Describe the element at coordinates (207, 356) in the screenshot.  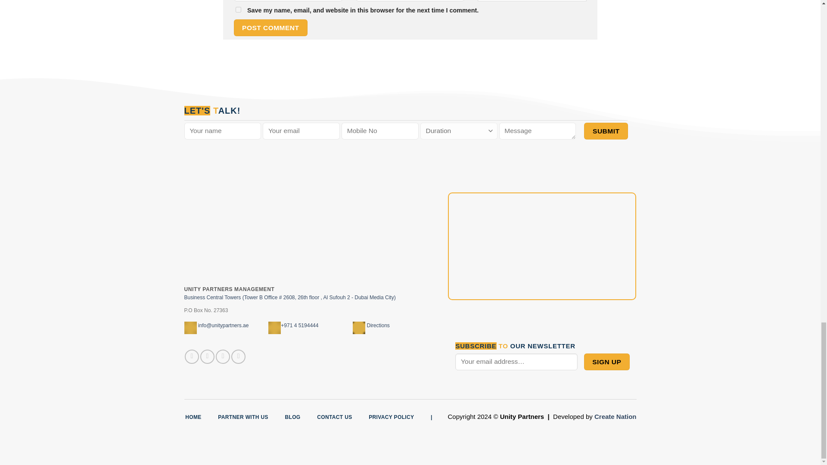
I see `Follow on Instagram` at that location.